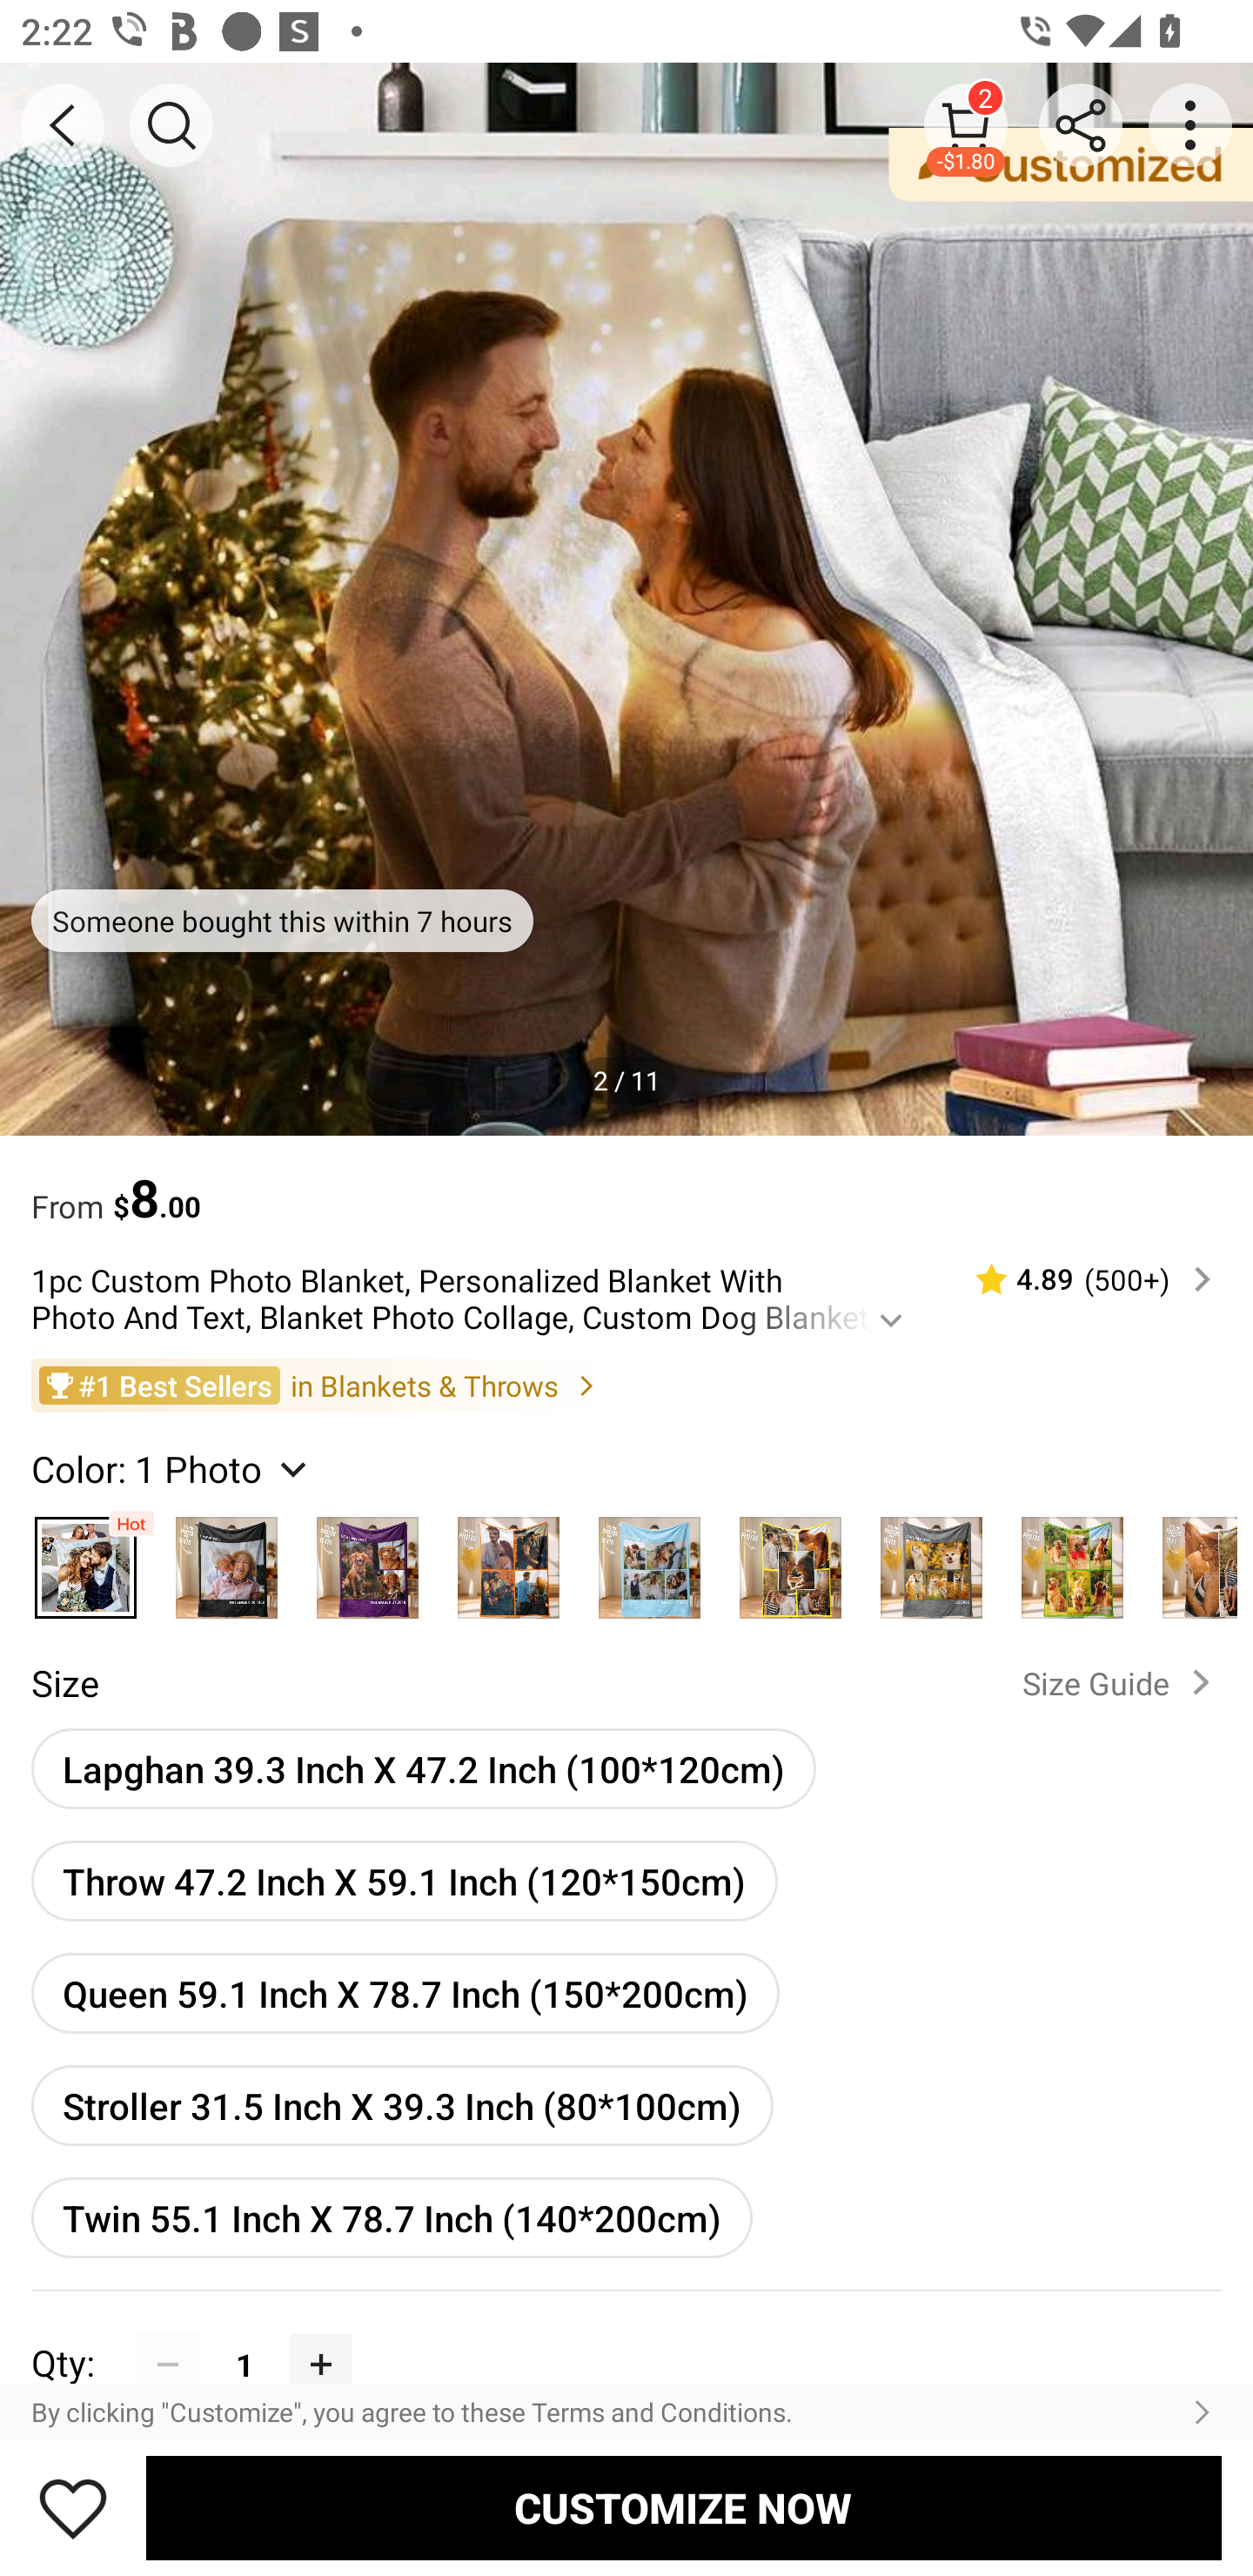  Describe the element at coordinates (85, 1560) in the screenshot. I see `1 Photo` at that location.